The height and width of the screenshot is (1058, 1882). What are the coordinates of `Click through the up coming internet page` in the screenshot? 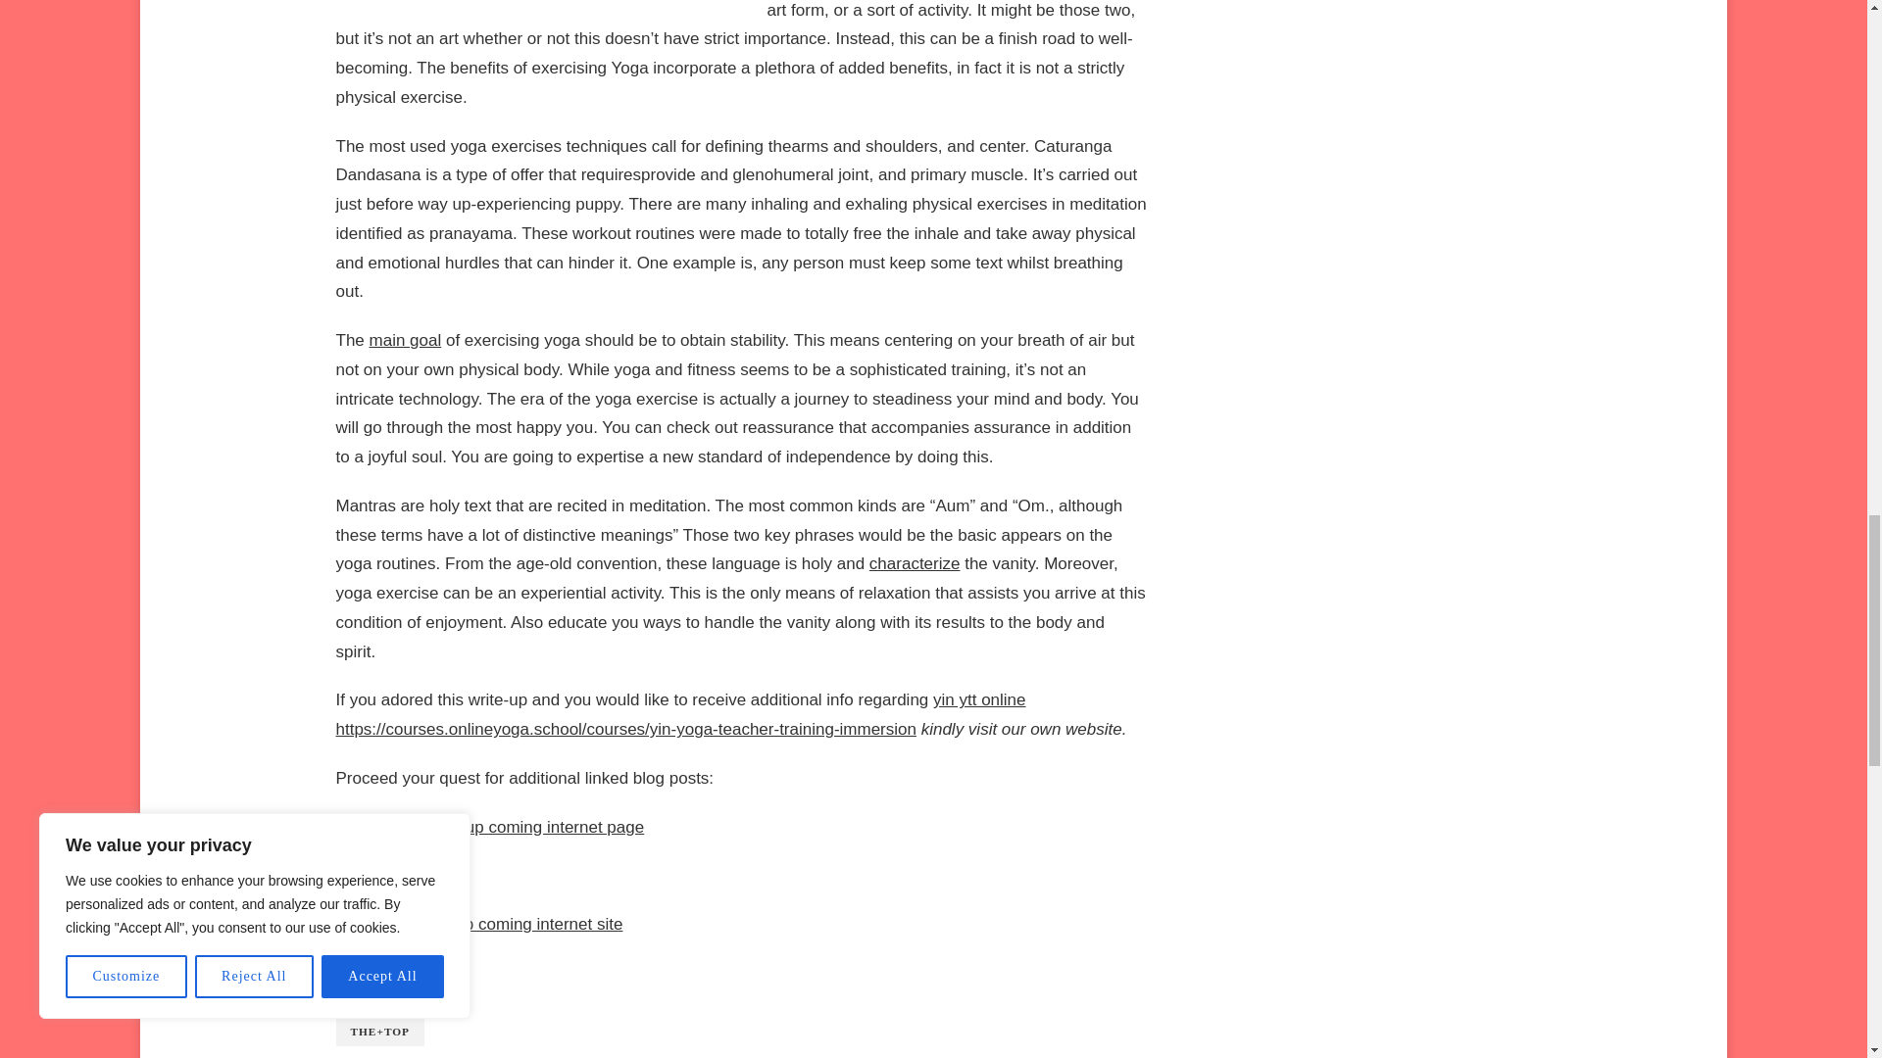 It's located at (488, 827).